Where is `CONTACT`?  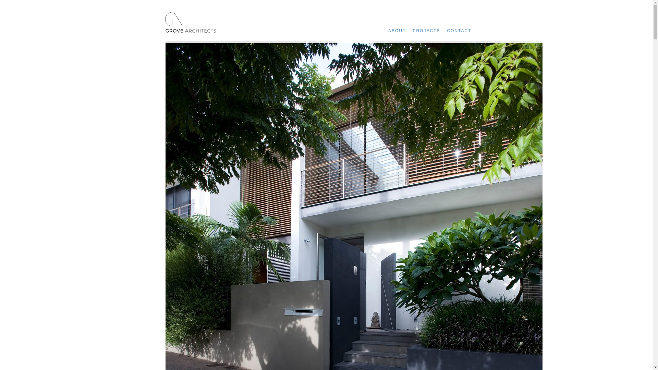 CONTACT is located at coordinates (463, 31).